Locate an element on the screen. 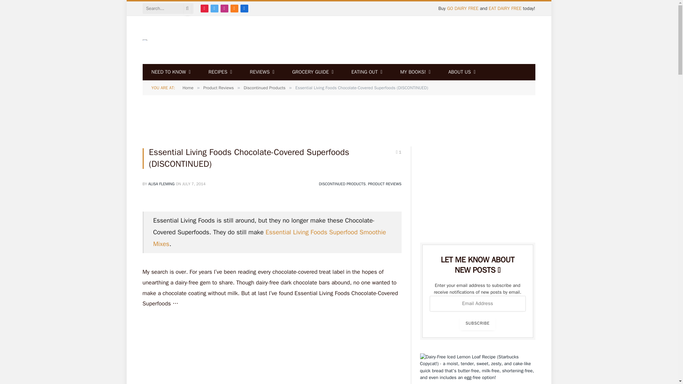 This screenshot has height=384, width=683. NEED TO KNOW is located at coordinates (171, 72).